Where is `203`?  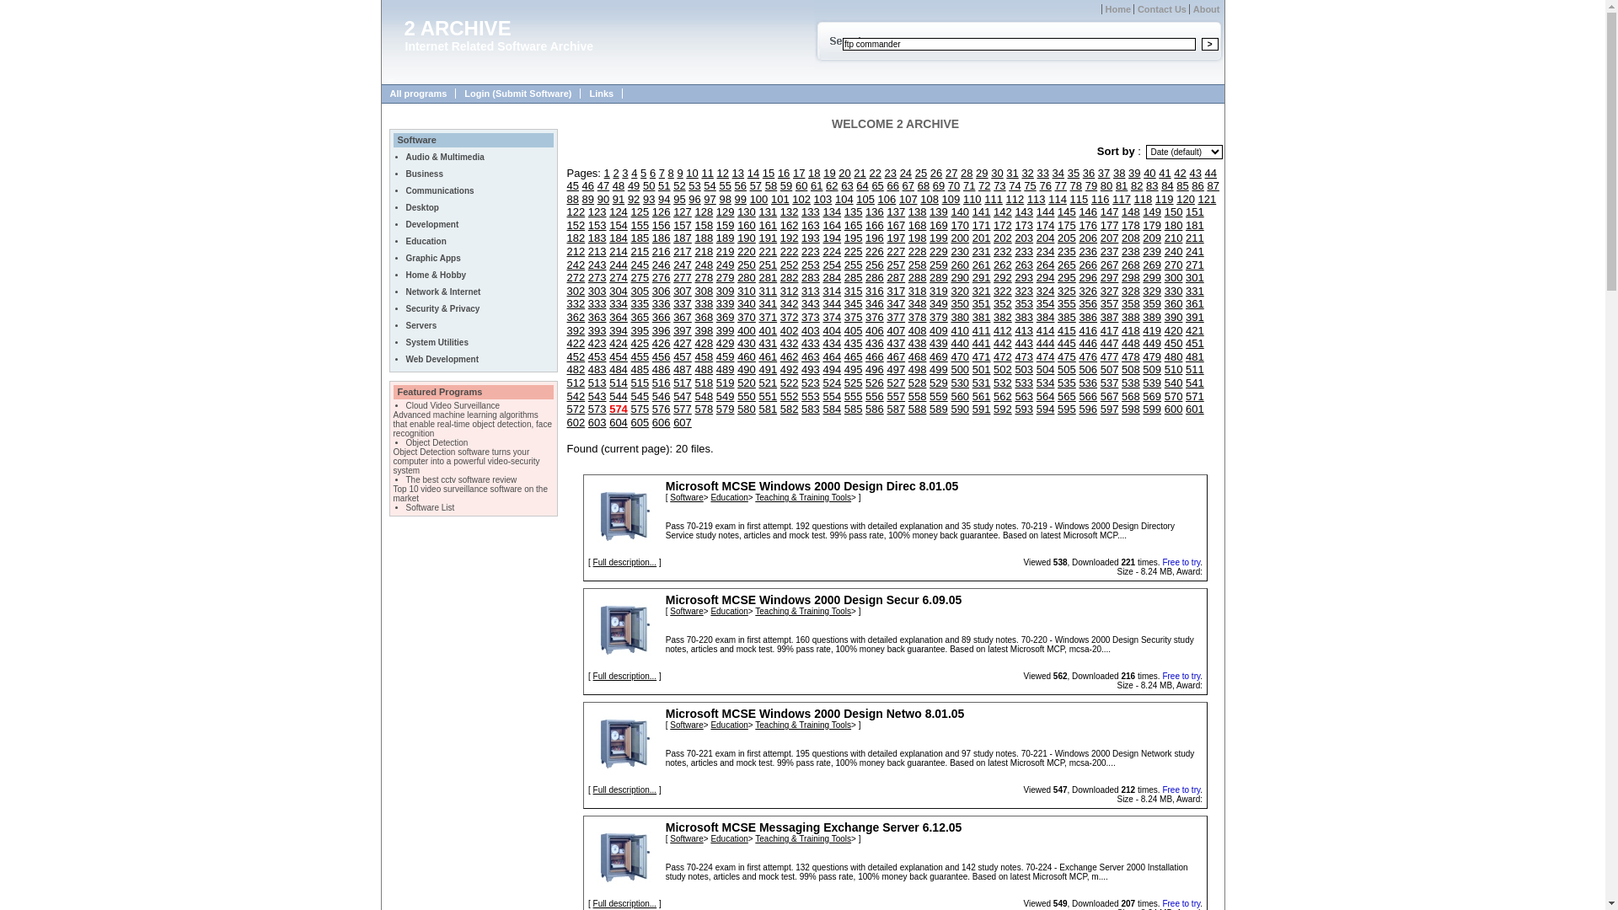 203 is located at coordinates (1024, 238).